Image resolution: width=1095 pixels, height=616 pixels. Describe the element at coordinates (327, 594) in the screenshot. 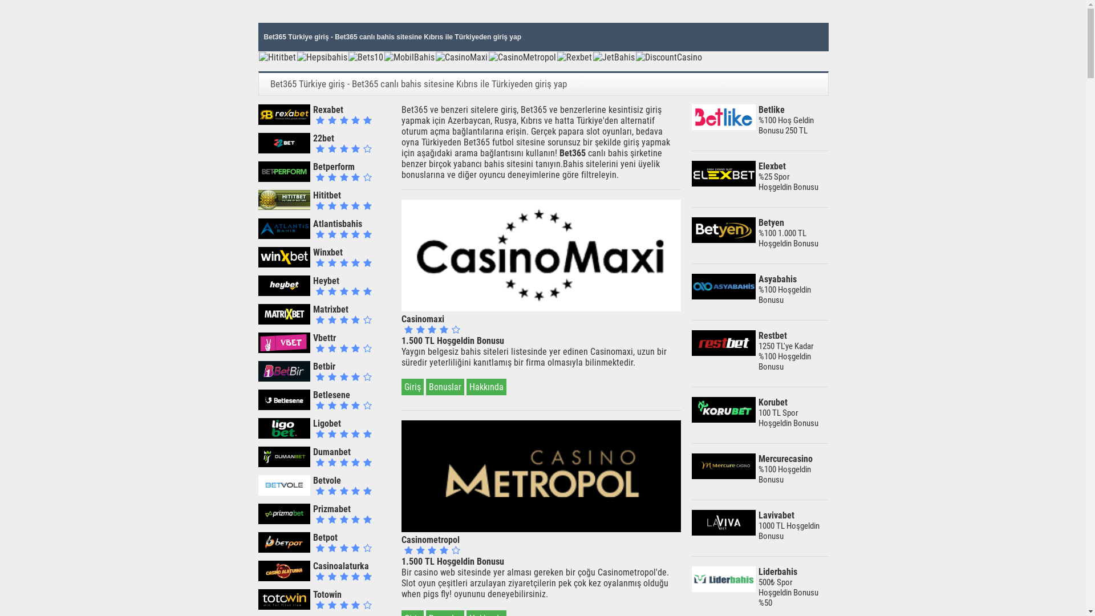

I see `Totowin` at that location.